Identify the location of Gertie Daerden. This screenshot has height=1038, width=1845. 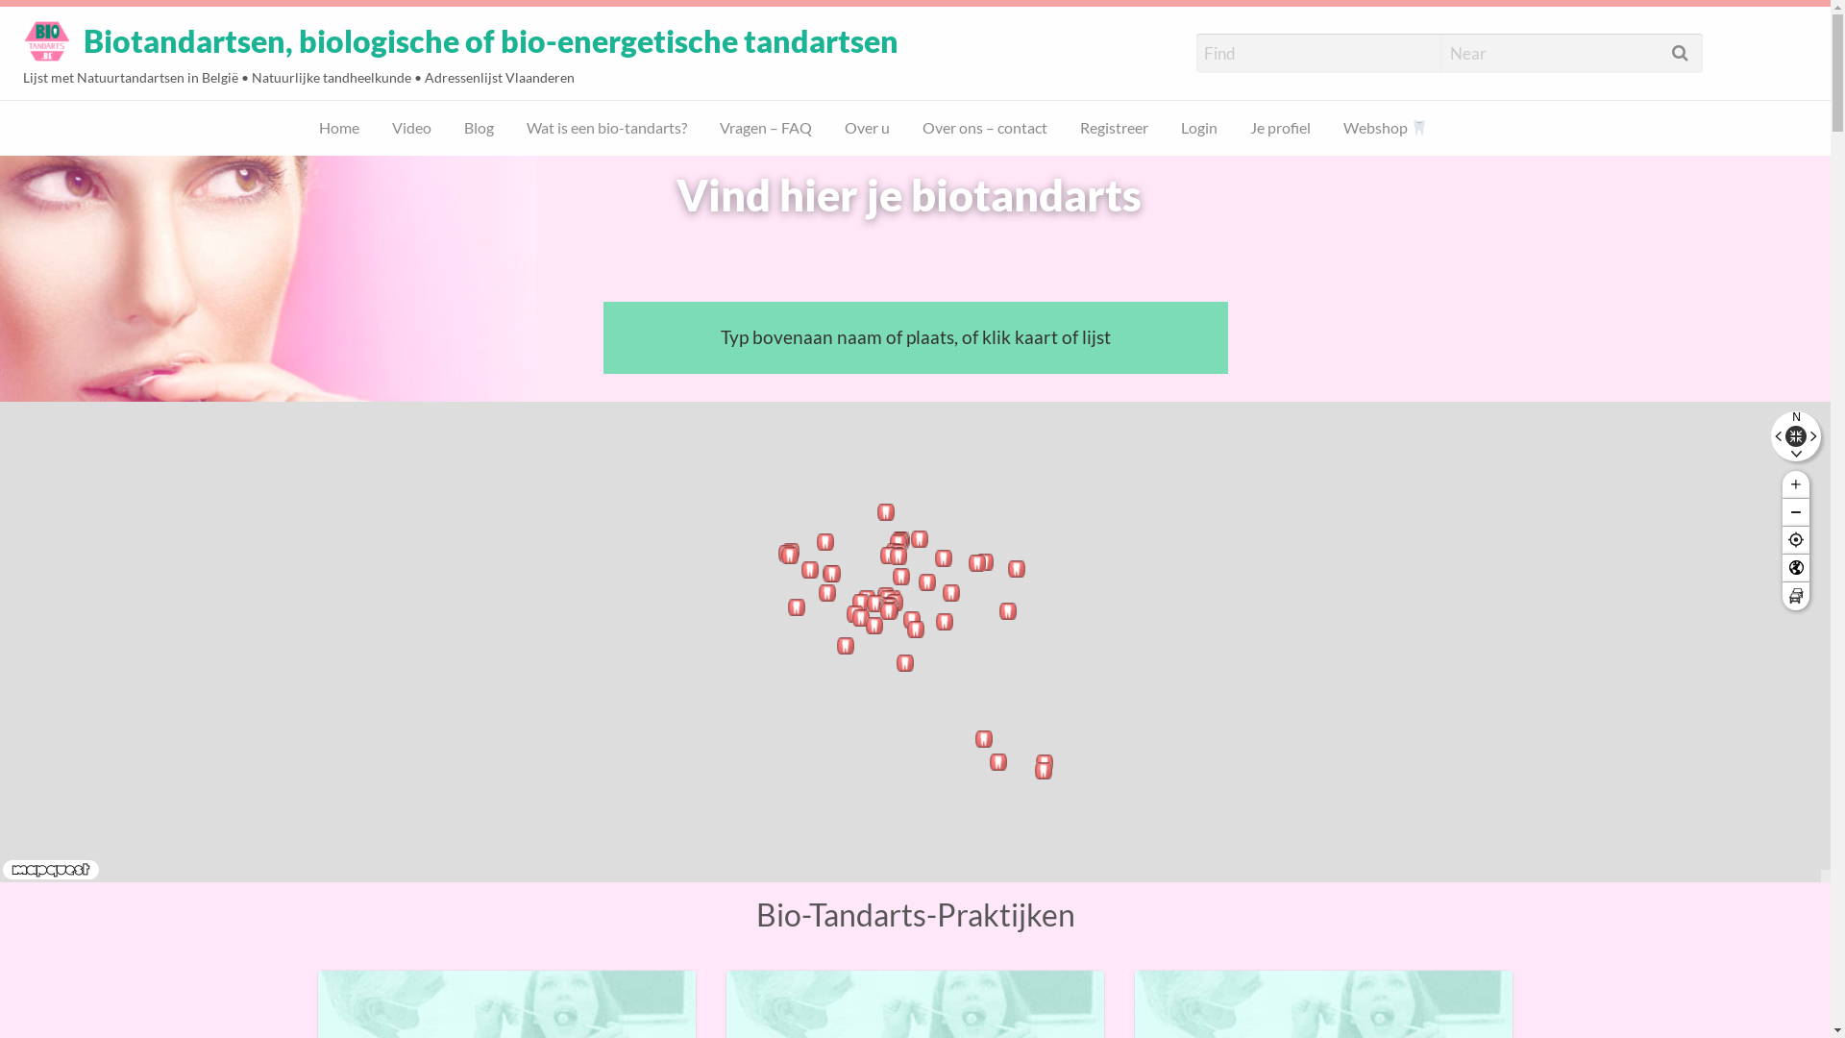
(977, 563).